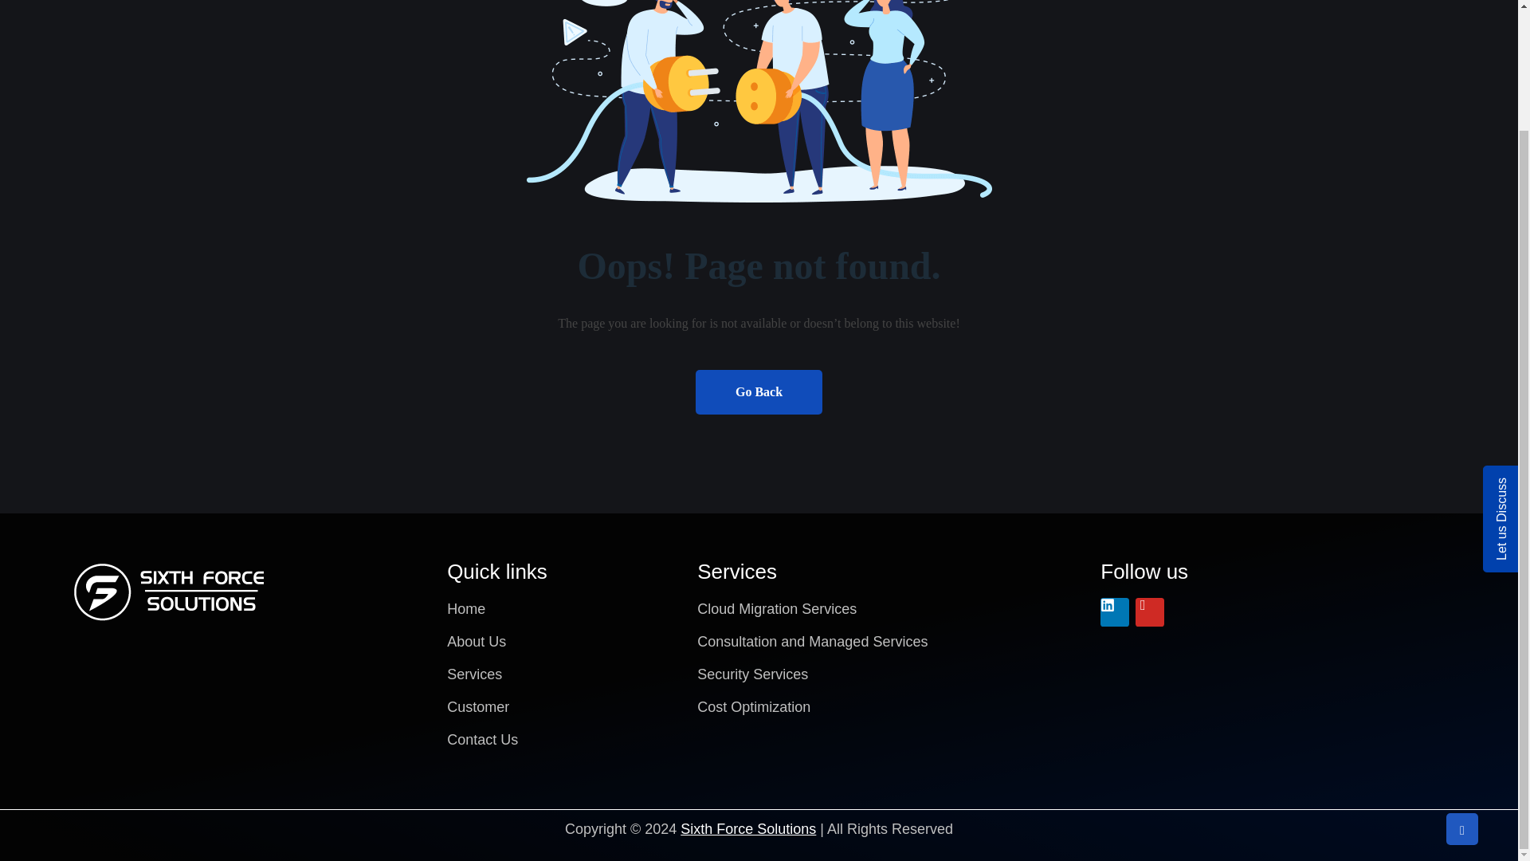 The height and width of the screenshot is (861, 1530). I want to click on 6fs footer, so click(171, 592).